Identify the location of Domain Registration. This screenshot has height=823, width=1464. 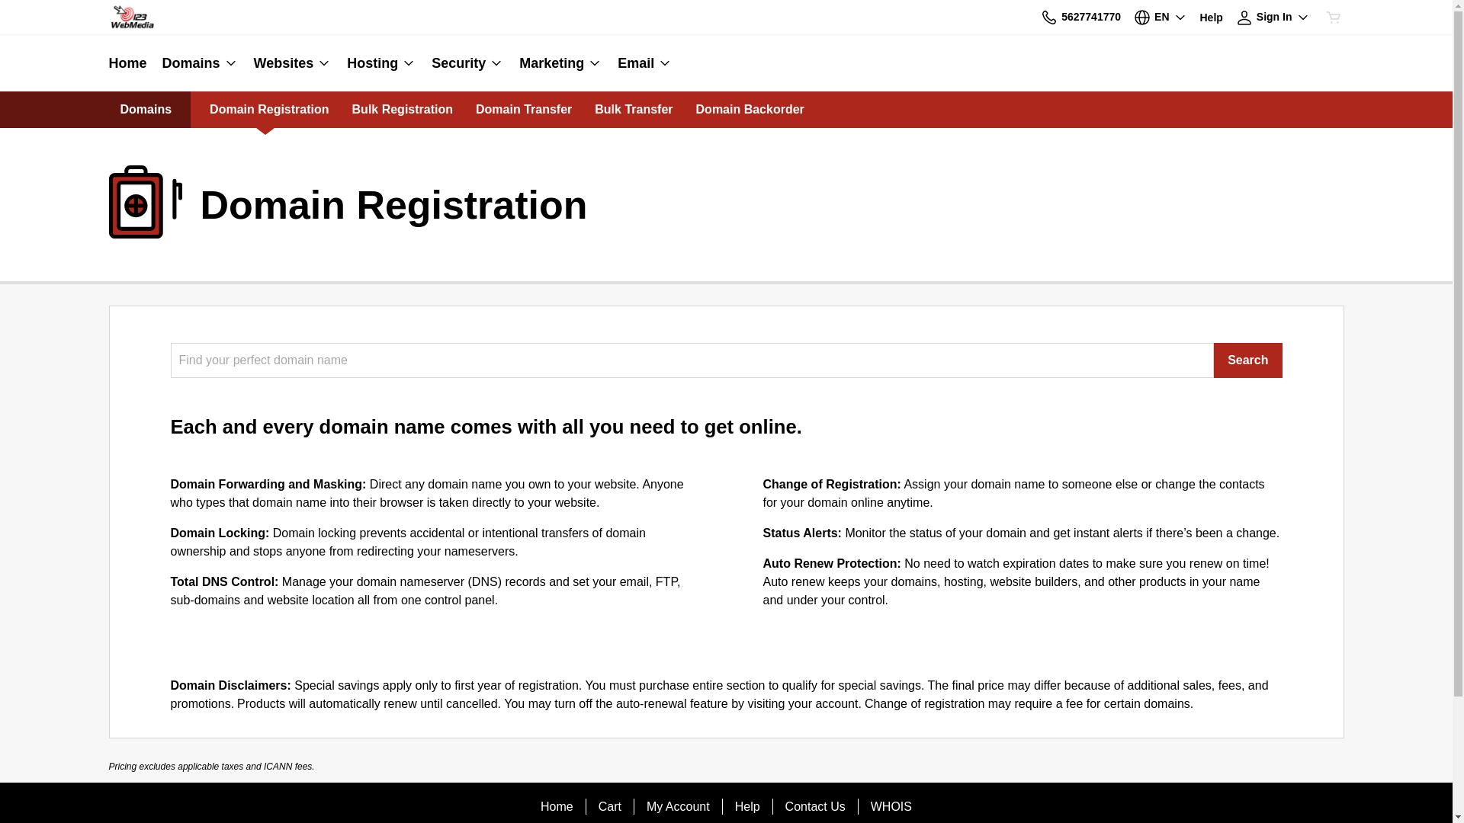
(269, 110).